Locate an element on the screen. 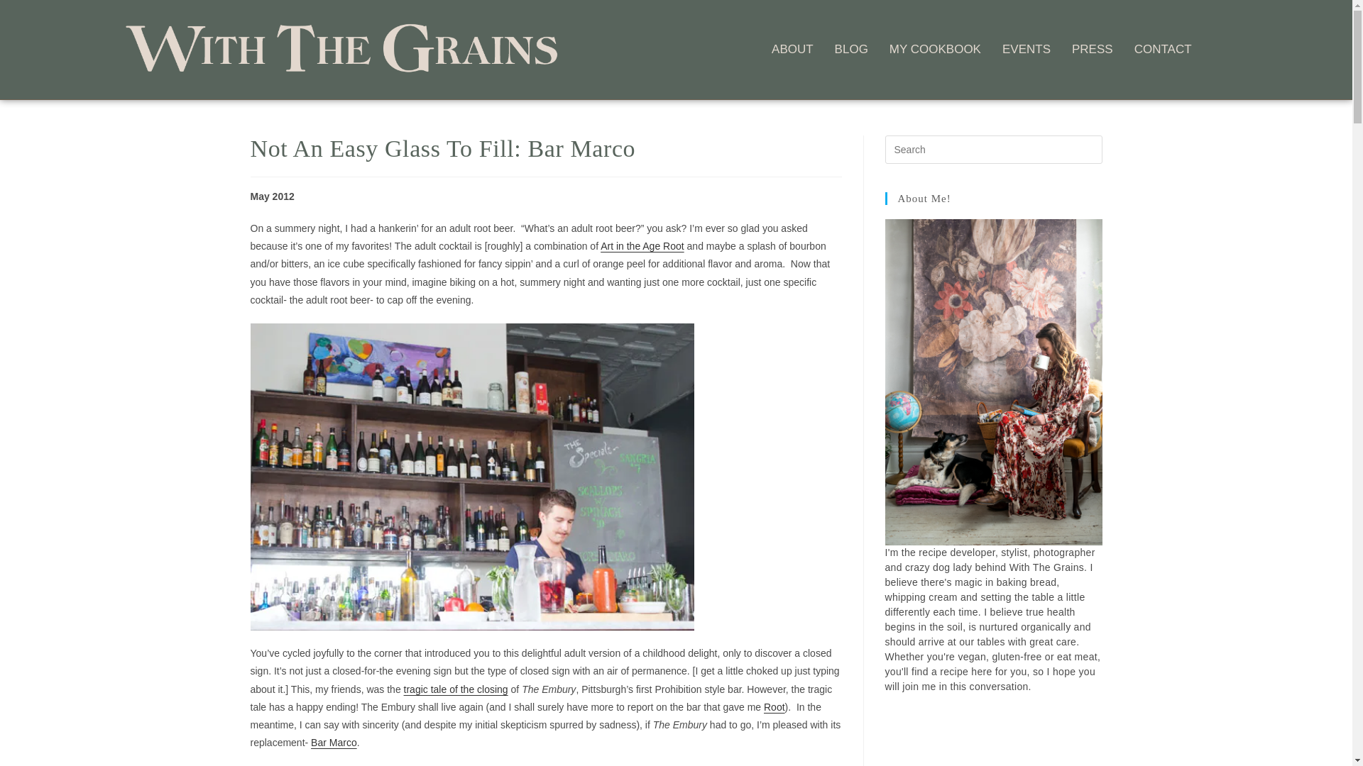  Bar Marco is located at coordinates (334, 742).